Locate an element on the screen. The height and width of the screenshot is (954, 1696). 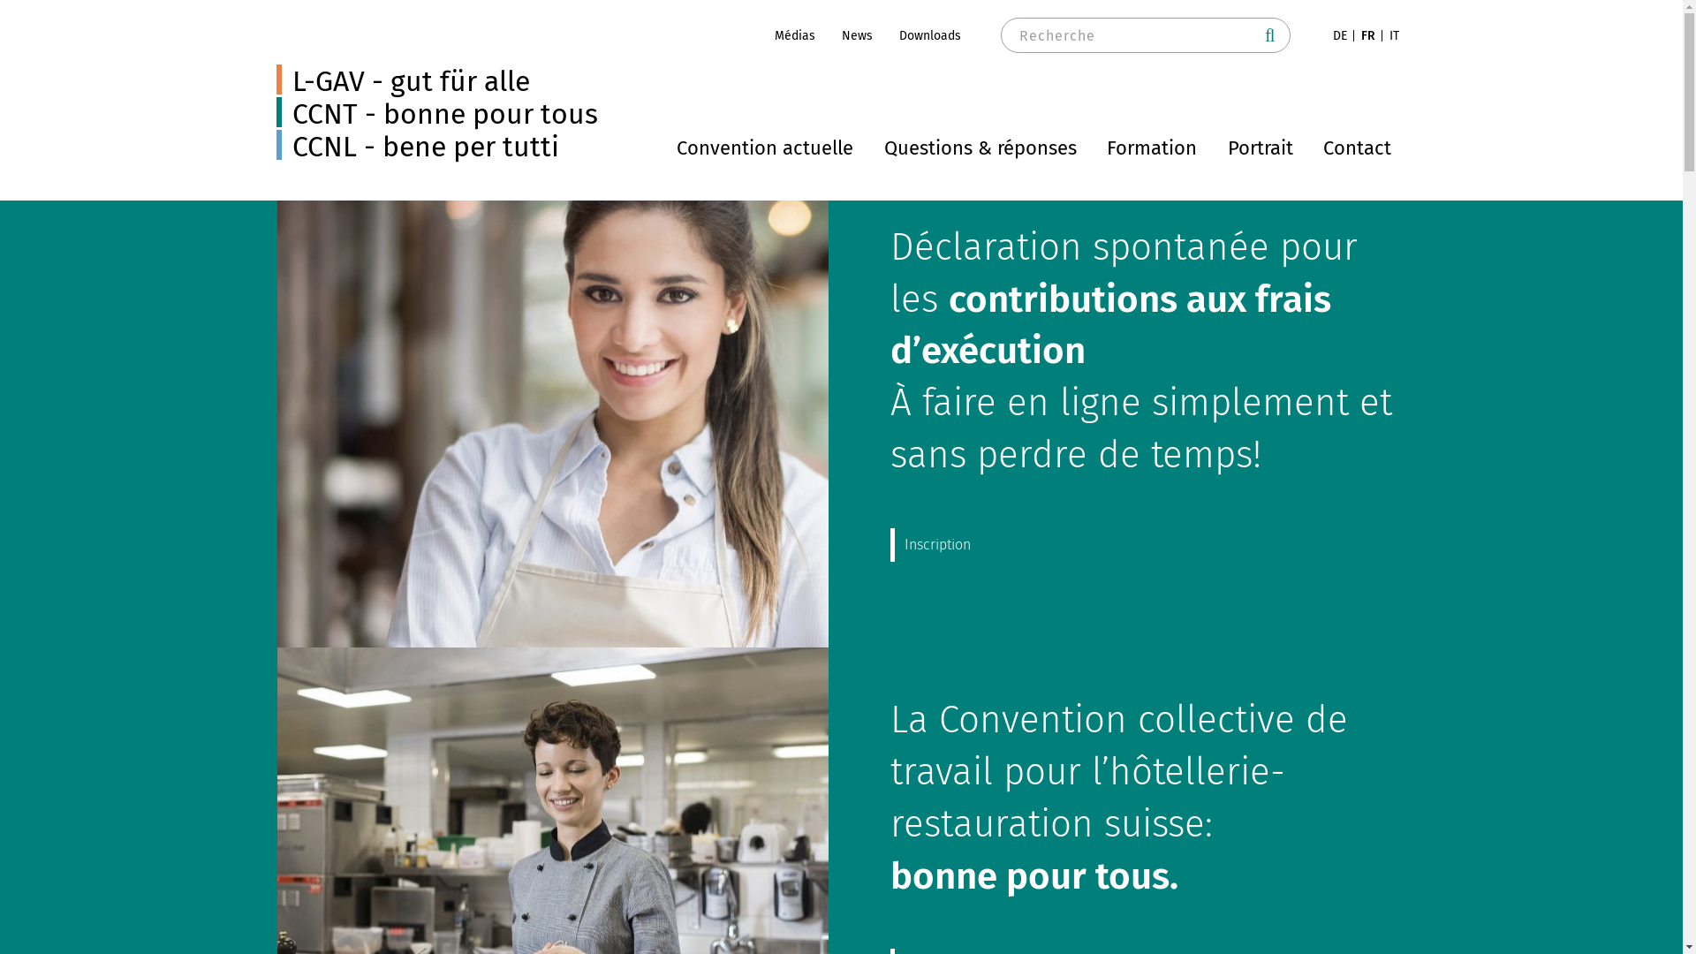
IT is located at coordinates (1394, 35).